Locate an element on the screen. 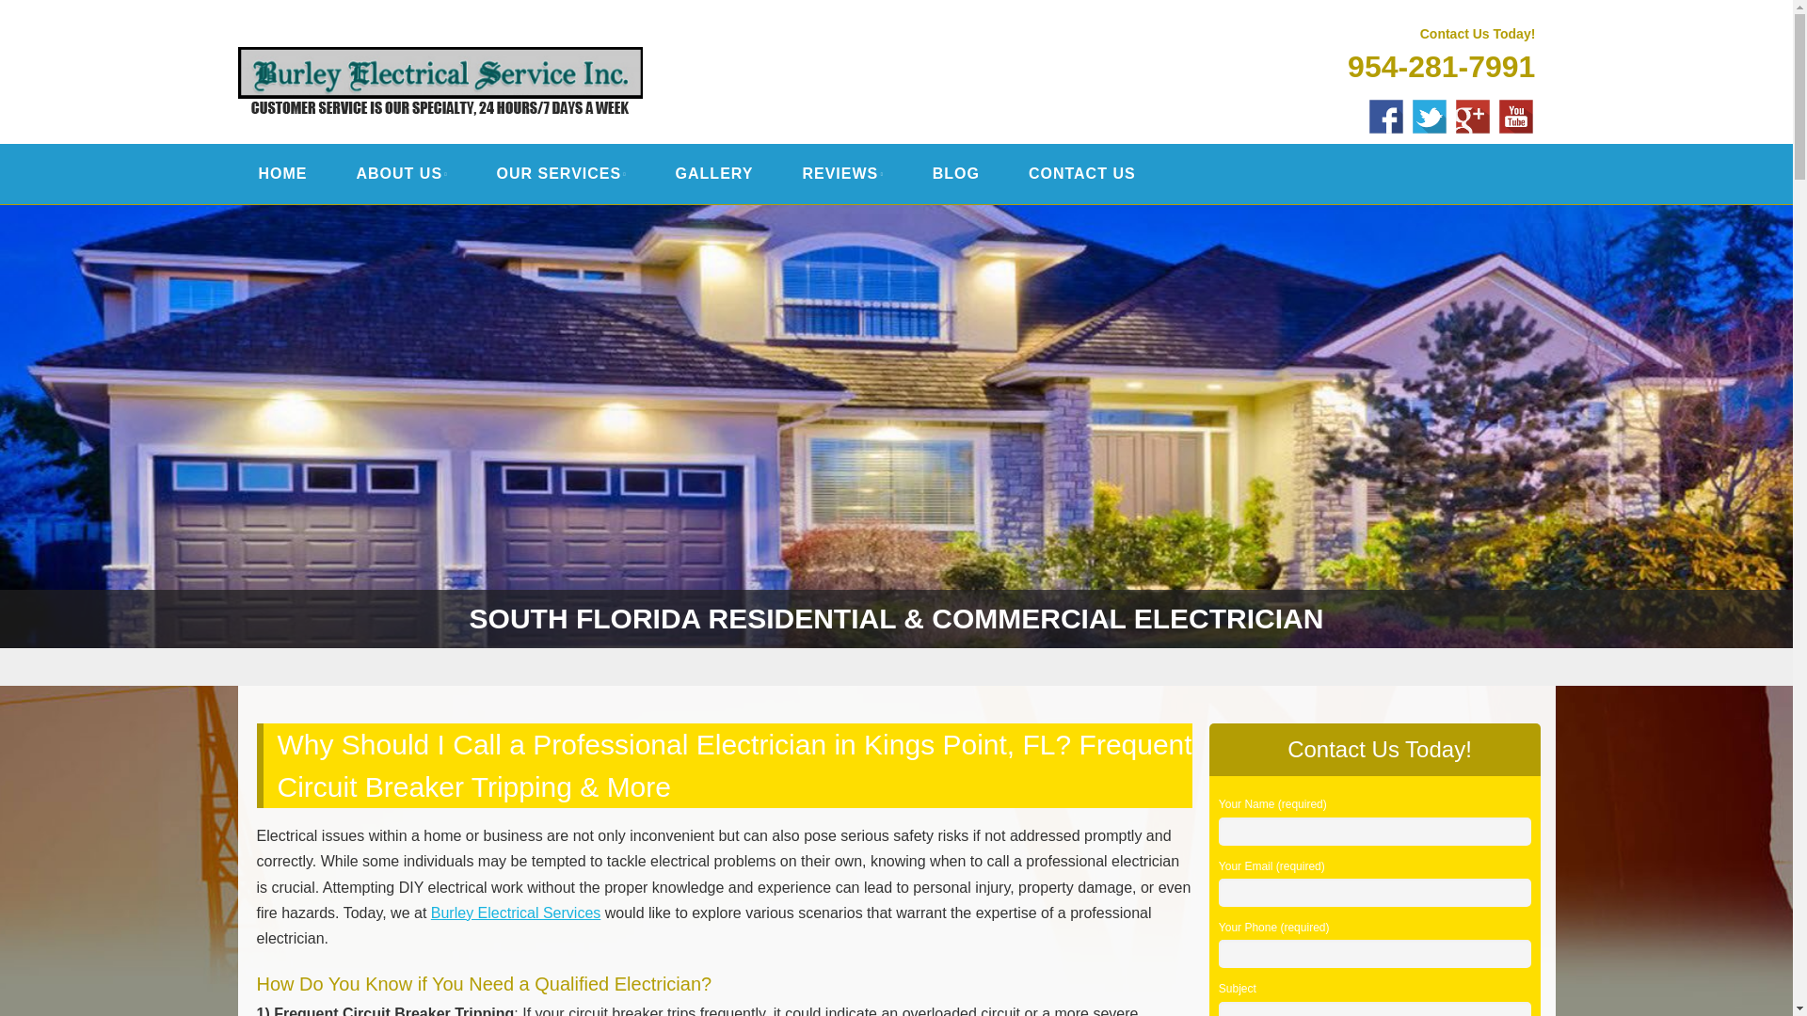 The height and width of the screenshot is (1016, 1807). Burley Electrical Services is located at coordinates (532, 40).